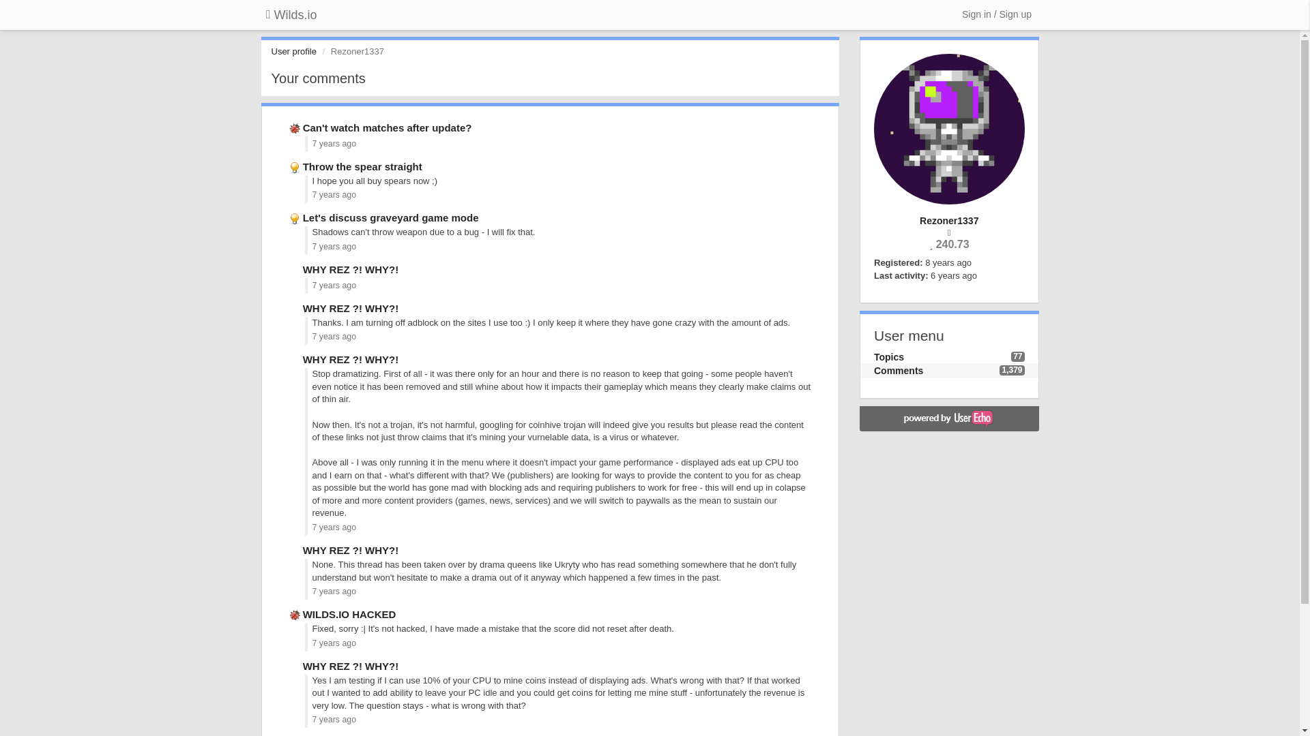 The width and height of the screenshot is (1310, 736). I want to click on WHY REZ ?! WHY?!, so click(351, 551).